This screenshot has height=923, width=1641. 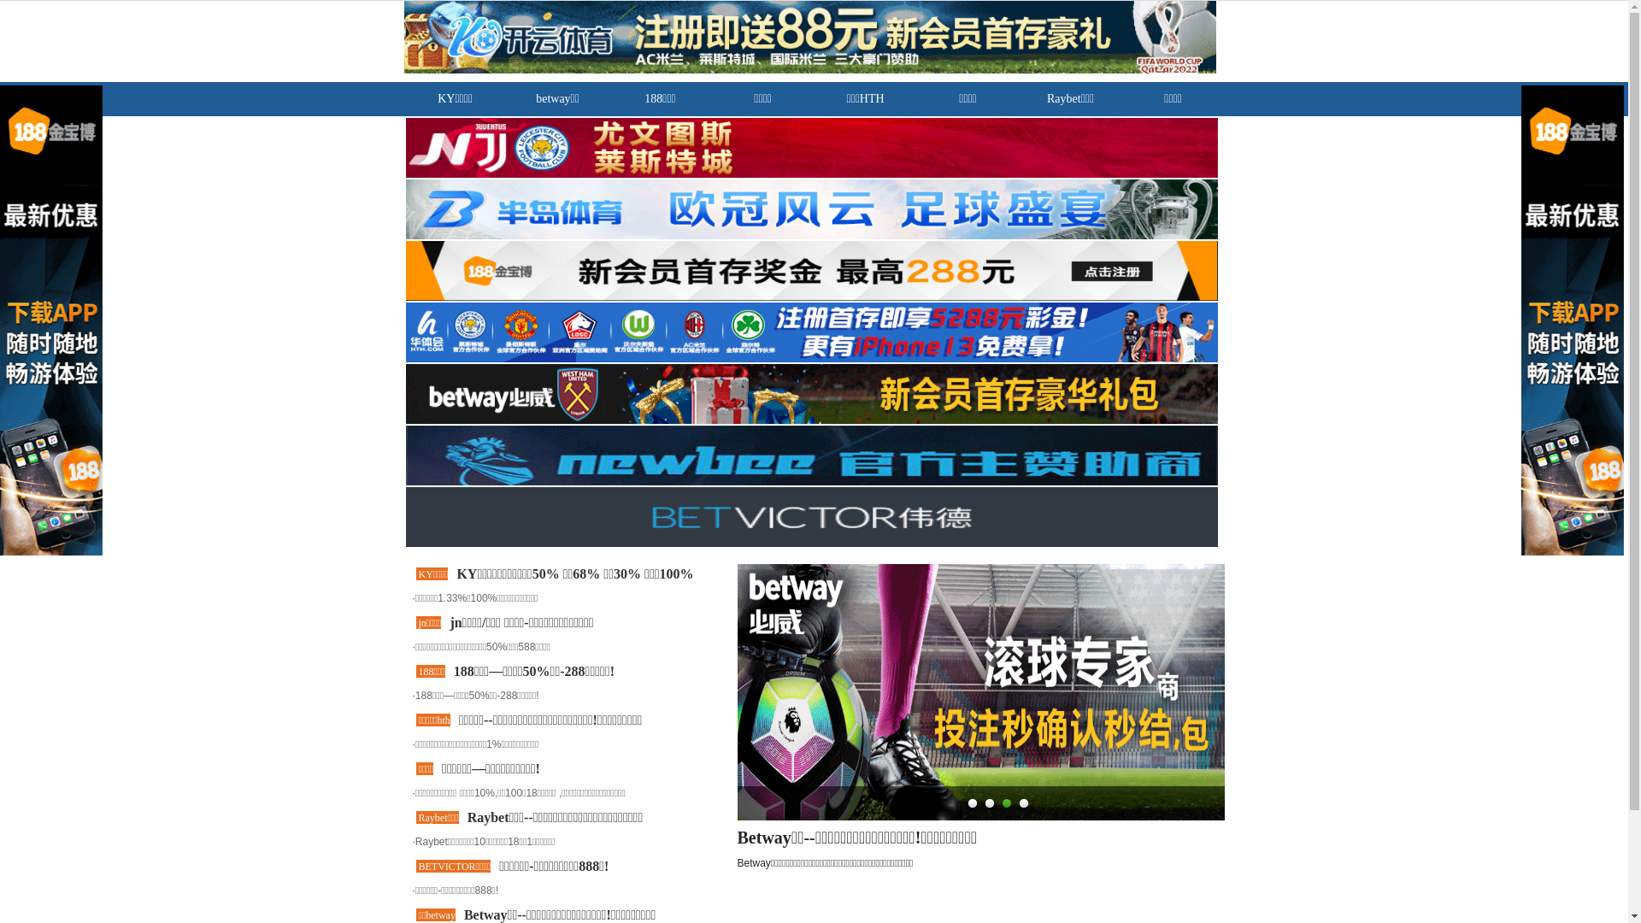 I want to click on https://1gmr.com/bo/, so click(x=64, y=135).